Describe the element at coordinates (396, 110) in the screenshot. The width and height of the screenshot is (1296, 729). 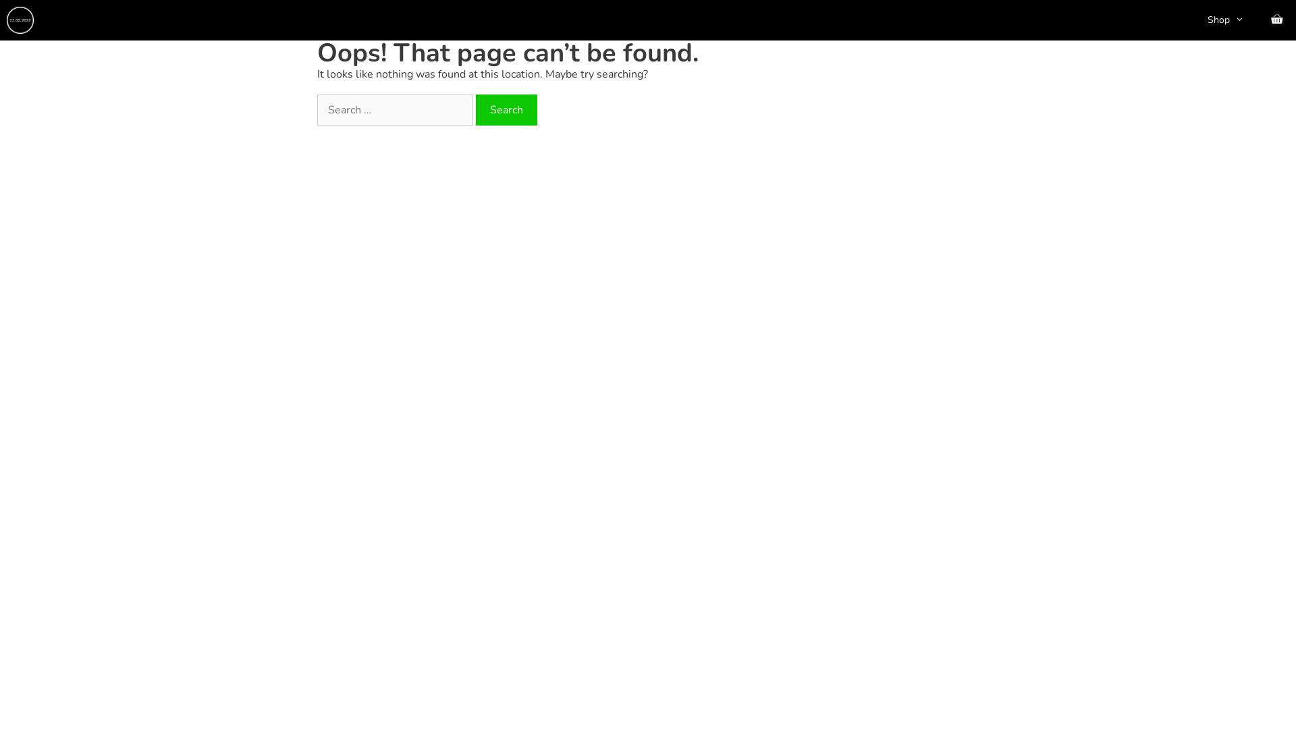
I see `Search for:` at that location.